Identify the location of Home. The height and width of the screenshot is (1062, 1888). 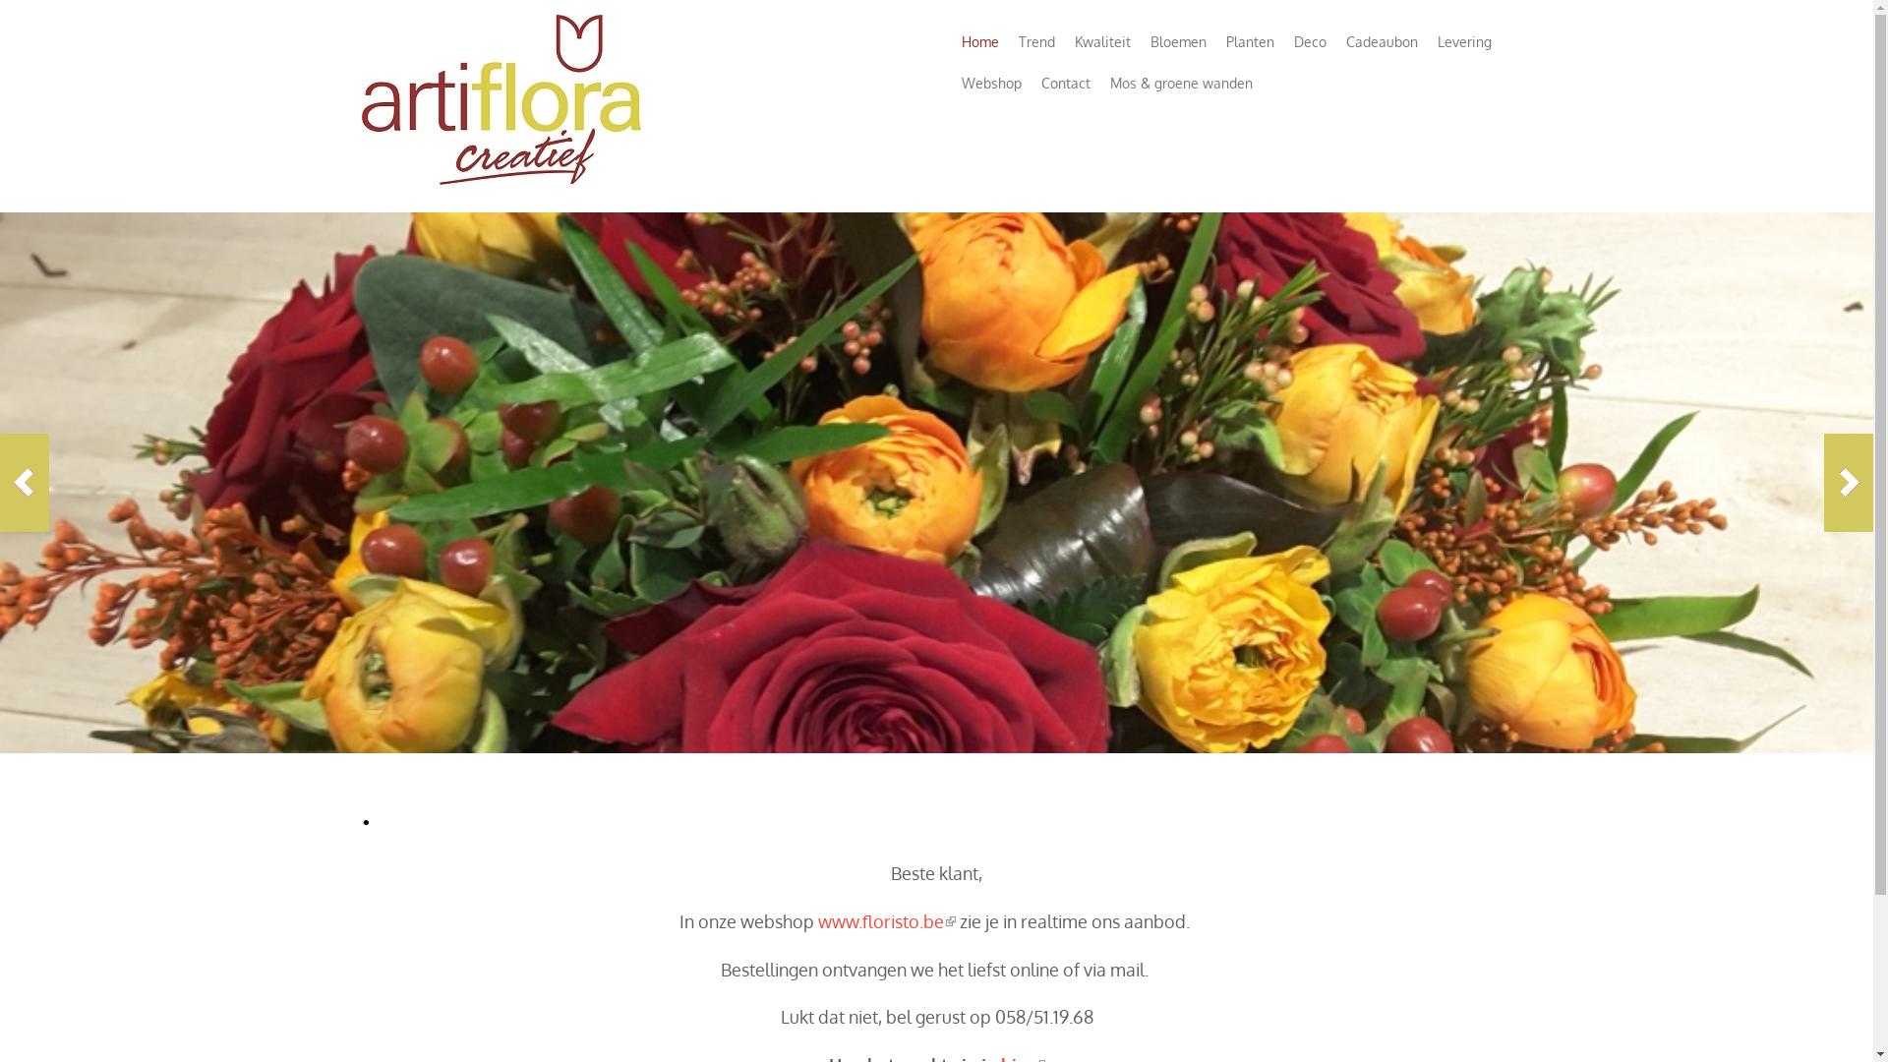
(980, 42).